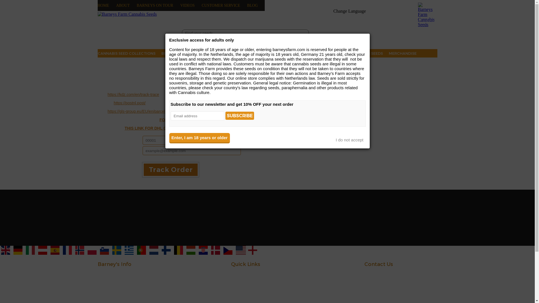 The width and height of the screenshot is (539, 303). What do you see at coordinates (426, 15) in the screenshot?
I see `Barneys Farm Cannabis Seeds` at bounding box center [426, 15].